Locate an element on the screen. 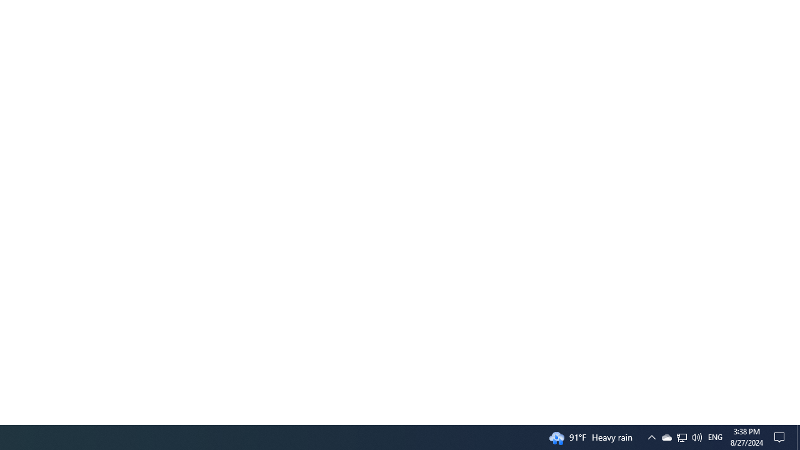  User Promoted Notification Area is located at coordinates (696, 437).